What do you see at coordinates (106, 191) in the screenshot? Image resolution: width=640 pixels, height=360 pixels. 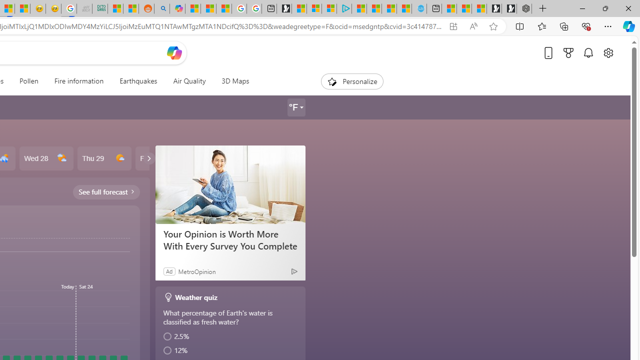 I see `See full forecast` at bounding box center [106, 191].